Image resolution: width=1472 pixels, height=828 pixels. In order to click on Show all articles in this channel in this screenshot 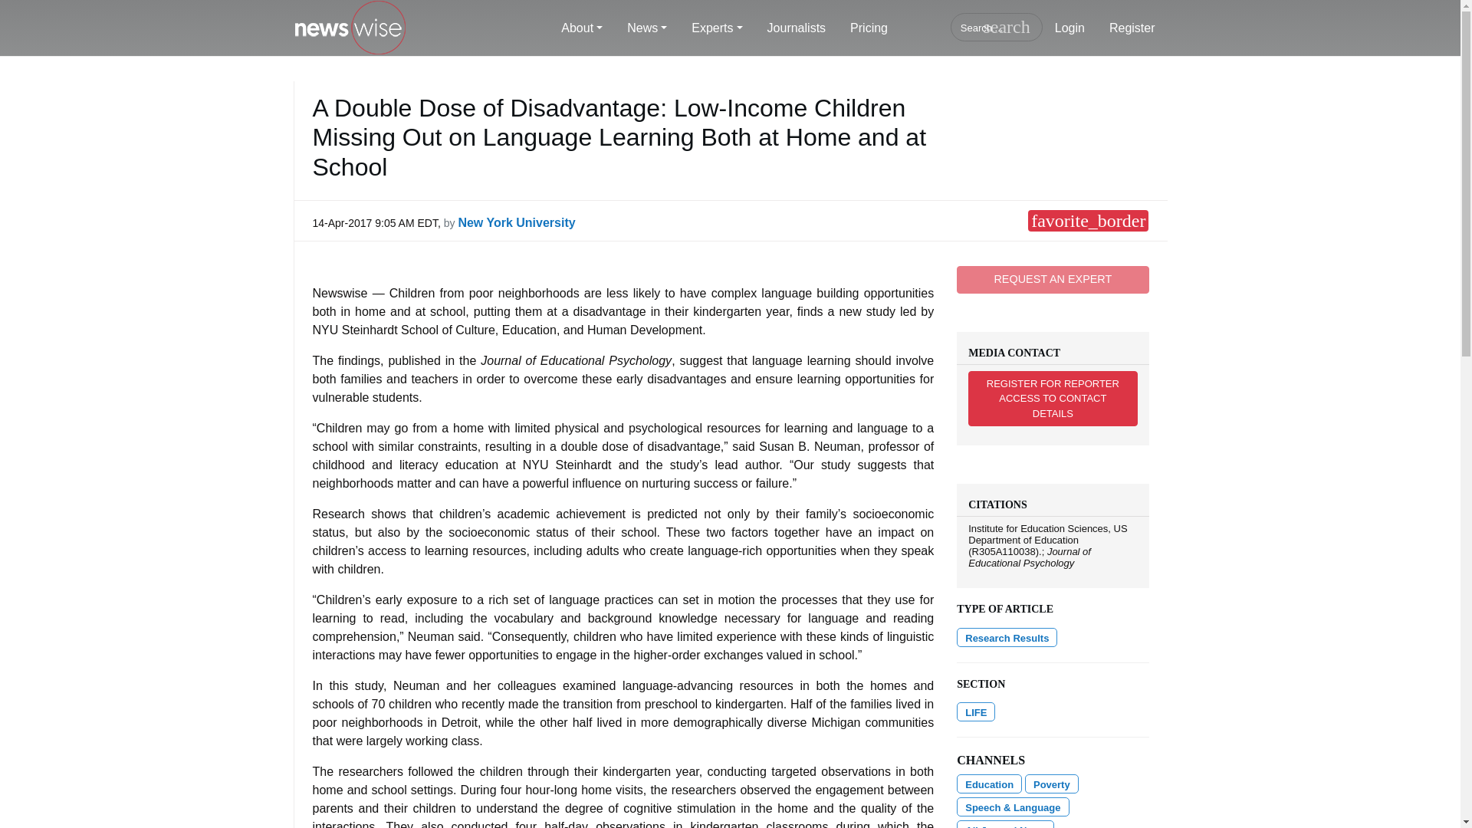, I will do `click(1012, 807)`.